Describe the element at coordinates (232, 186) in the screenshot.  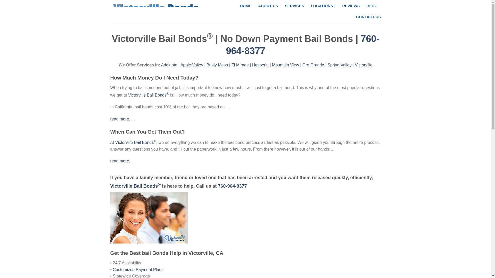
I see `760-964-8377` at that location.